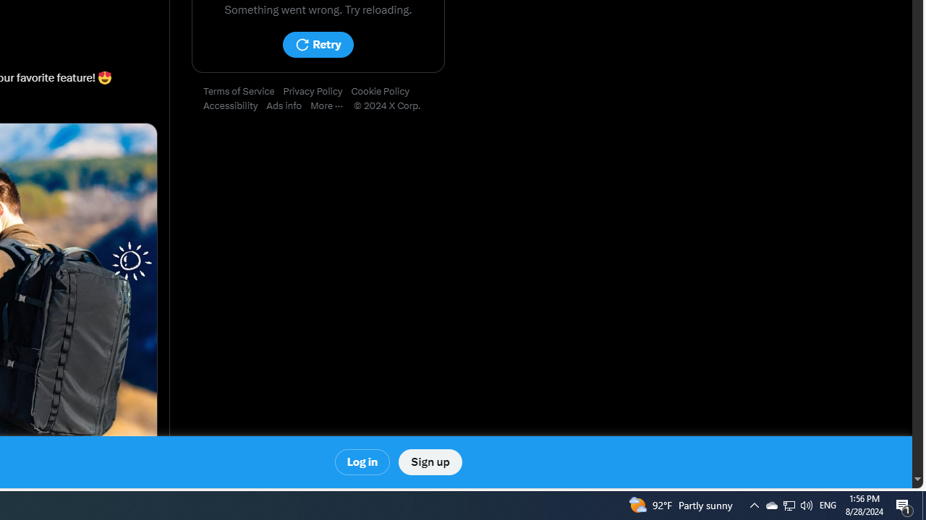 The width and height of the screenshot is (926, 520). Describe the element at coordinates (317, 92) in the screenshot. I see `Privacy Policy` at that location.